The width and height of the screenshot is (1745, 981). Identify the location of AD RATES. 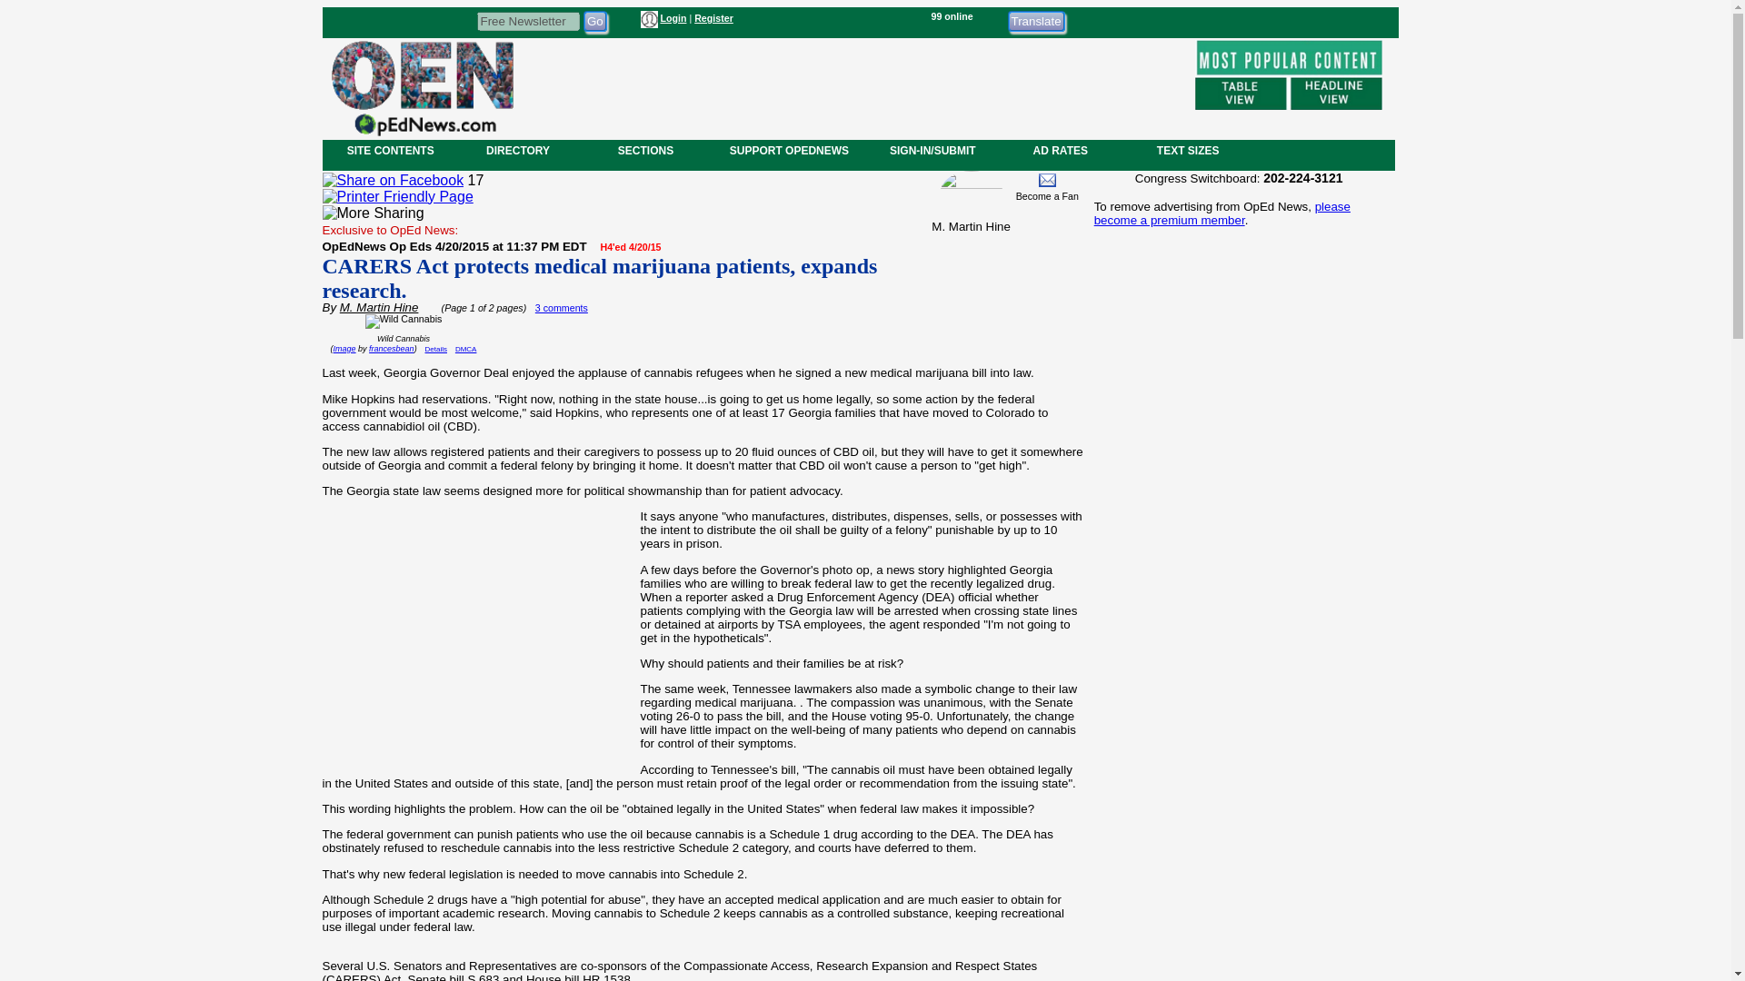
(1060, 150).